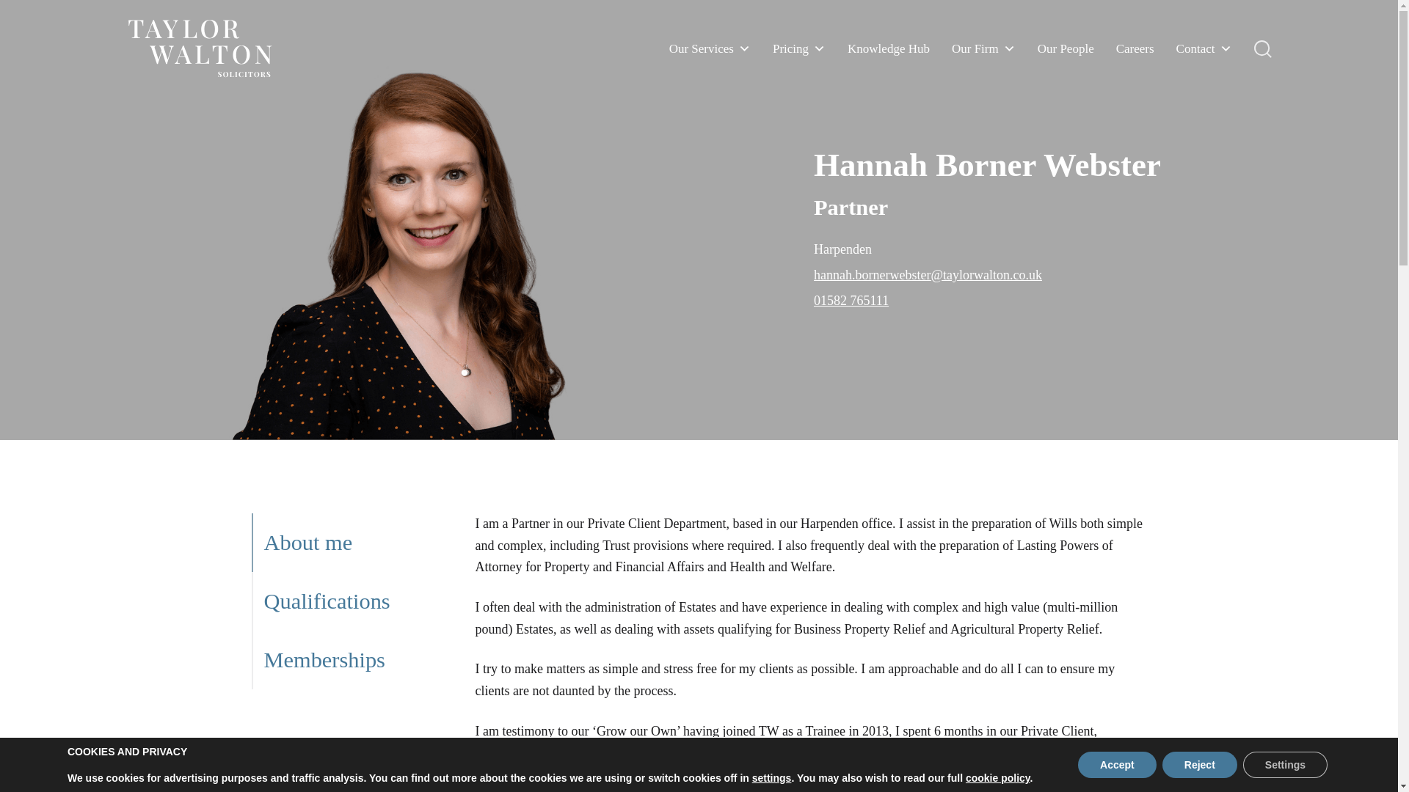  What do you see at coordinates (1135, 49) in the screenshot?
I see `Careers` at bounding box center [1135, 49].